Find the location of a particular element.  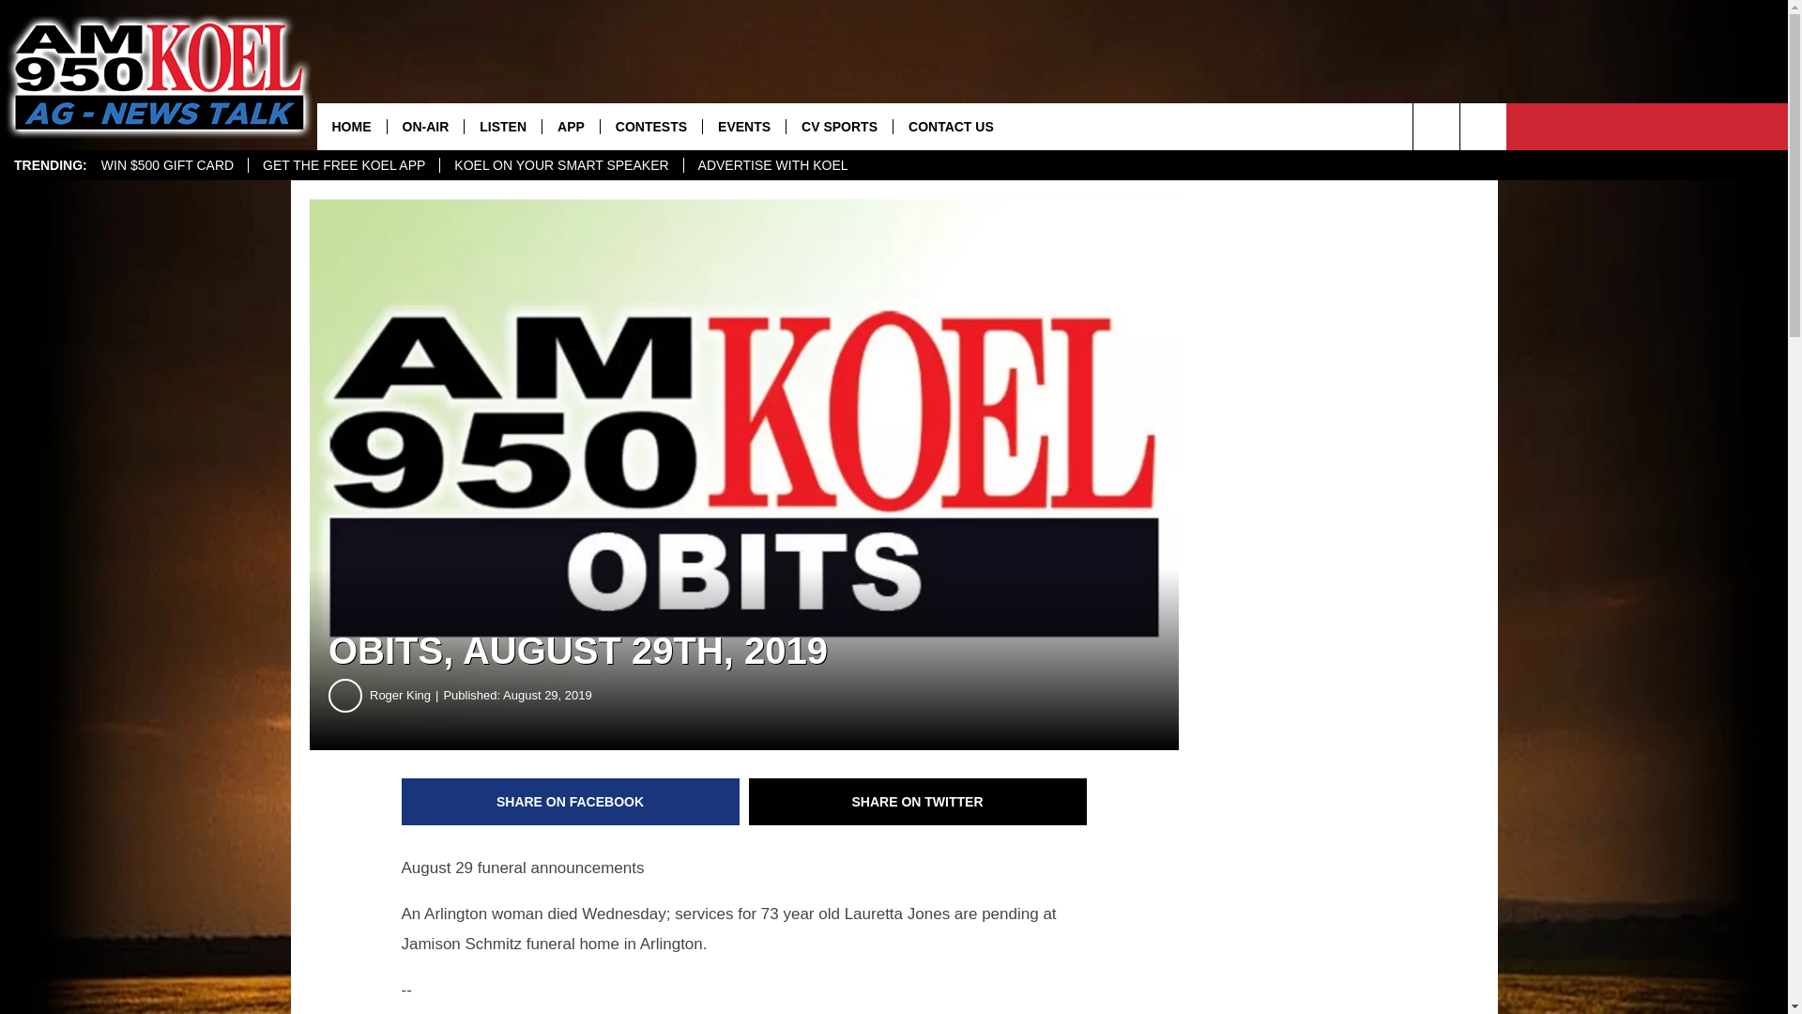

KOEL ON YOUR SMART SPEAKER is located at coordinates (561, 165).